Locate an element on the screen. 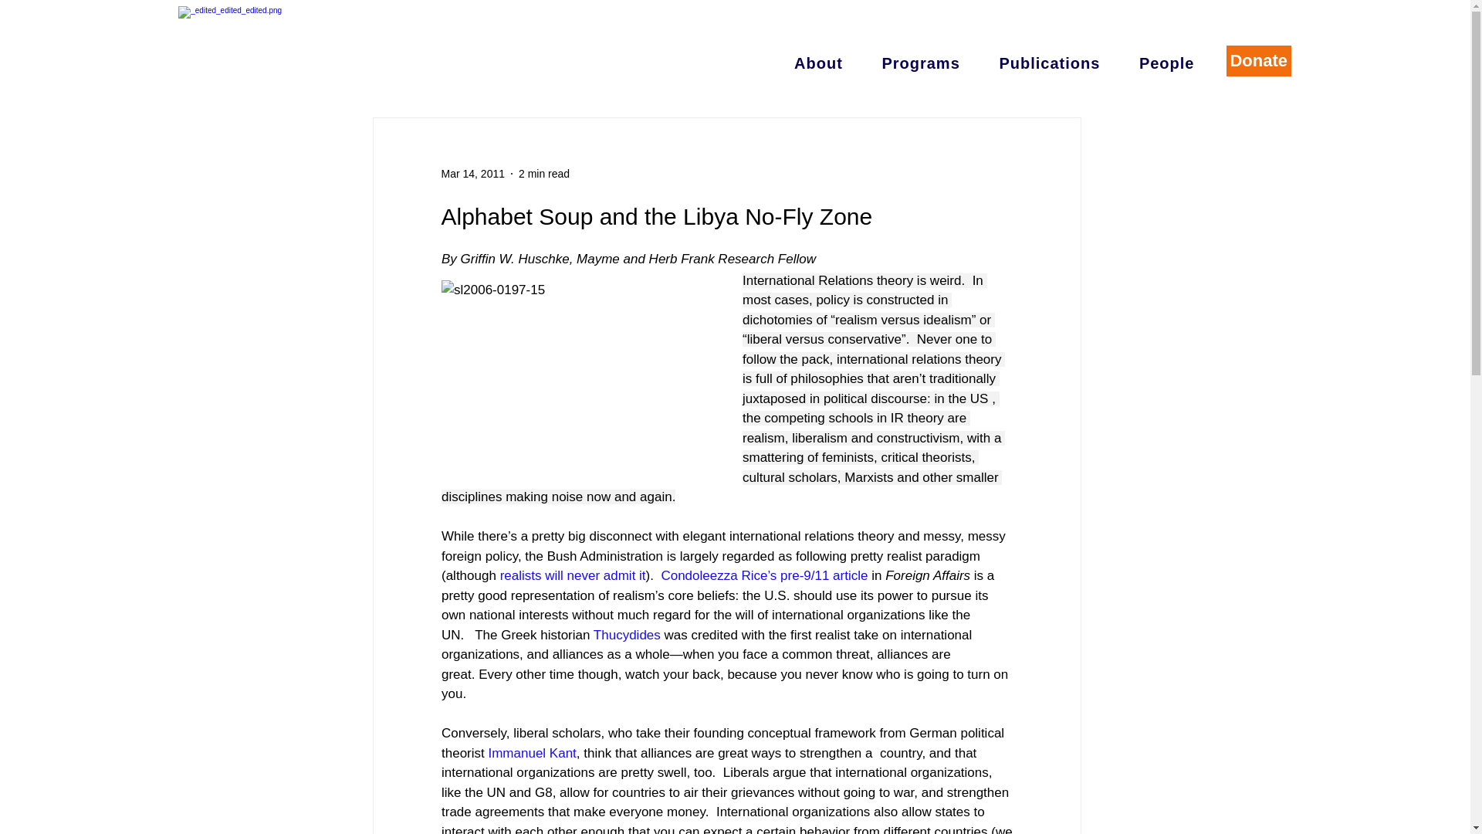 The image size is (1482, 834). Mar 14, 2011 is located at coordinates (473, 173).